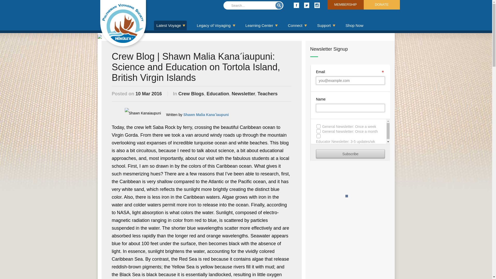  What do you see at coordinates (279, 5) in the screenshot?
I see `Submit` at bounding box center [279, 5].